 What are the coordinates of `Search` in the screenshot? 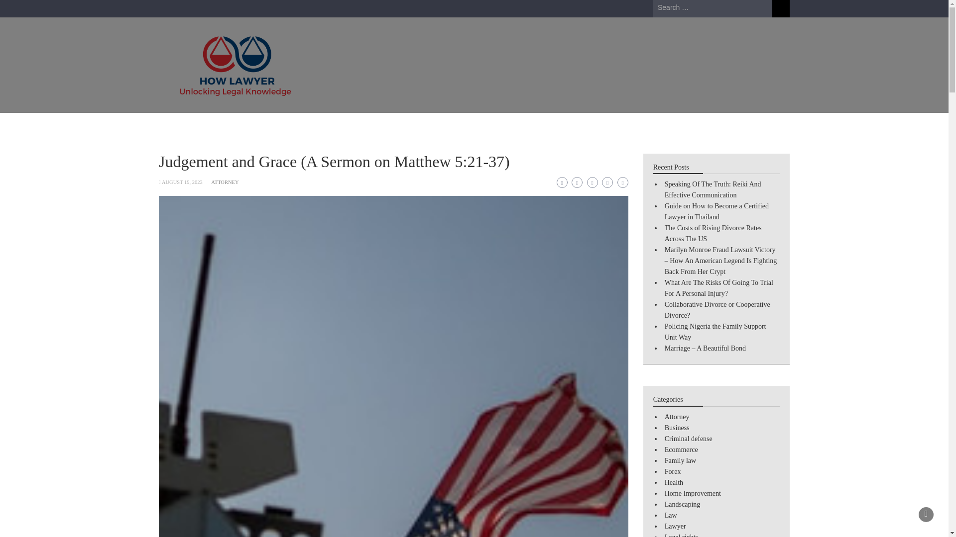 It's located at (781, 8).